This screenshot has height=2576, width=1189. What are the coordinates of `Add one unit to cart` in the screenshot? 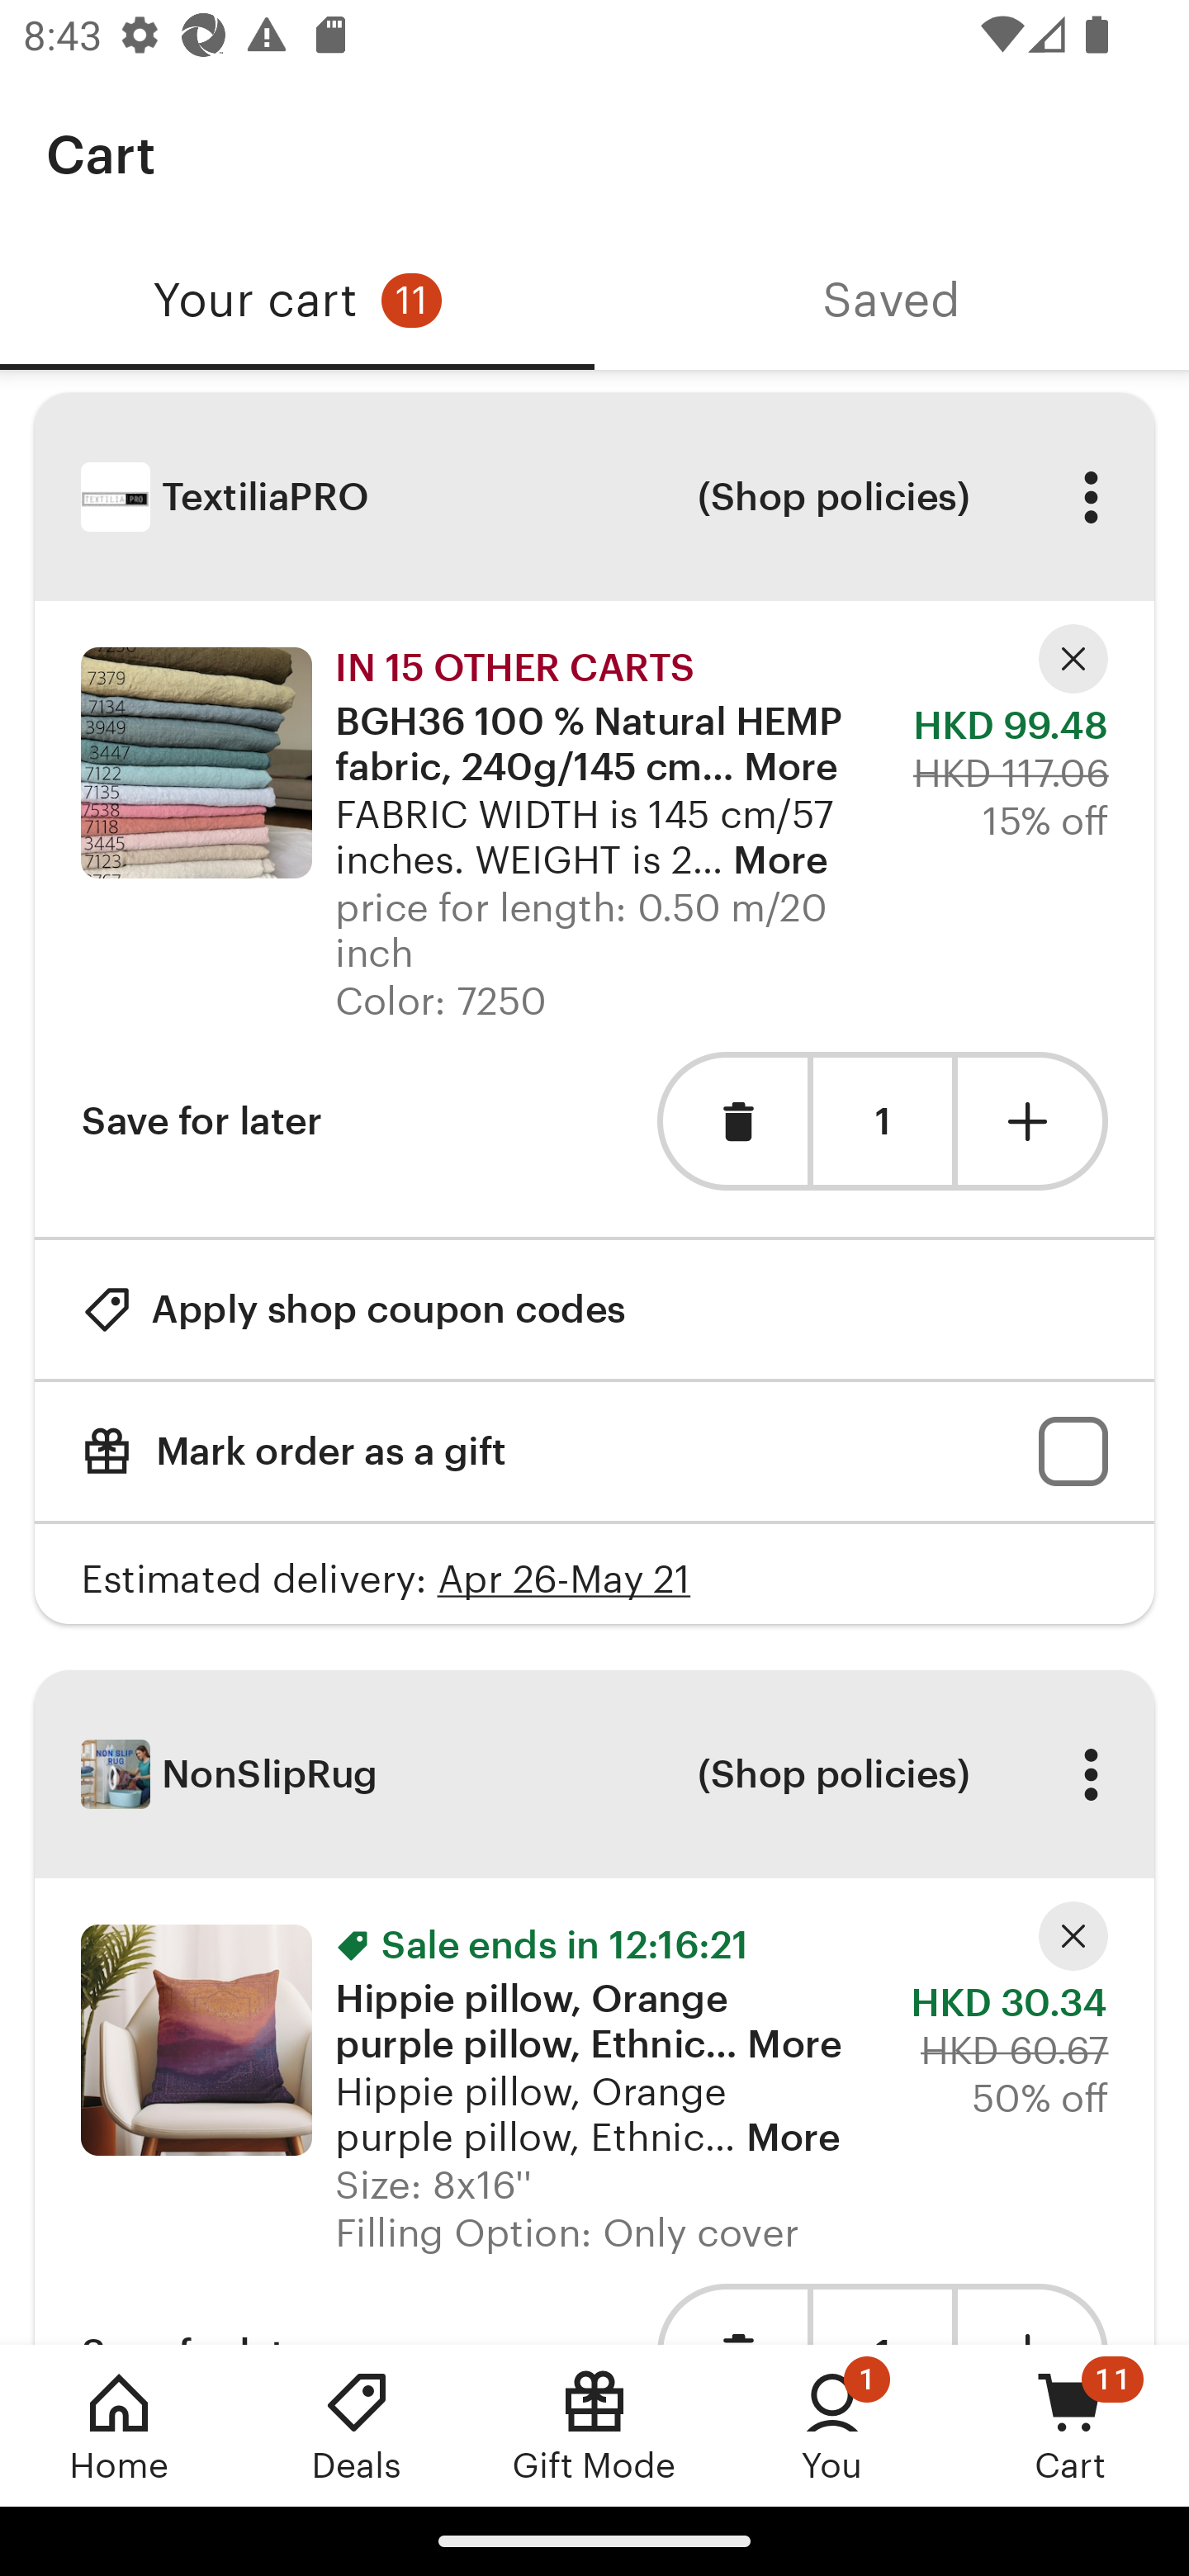 It's located at (1033, 1120).